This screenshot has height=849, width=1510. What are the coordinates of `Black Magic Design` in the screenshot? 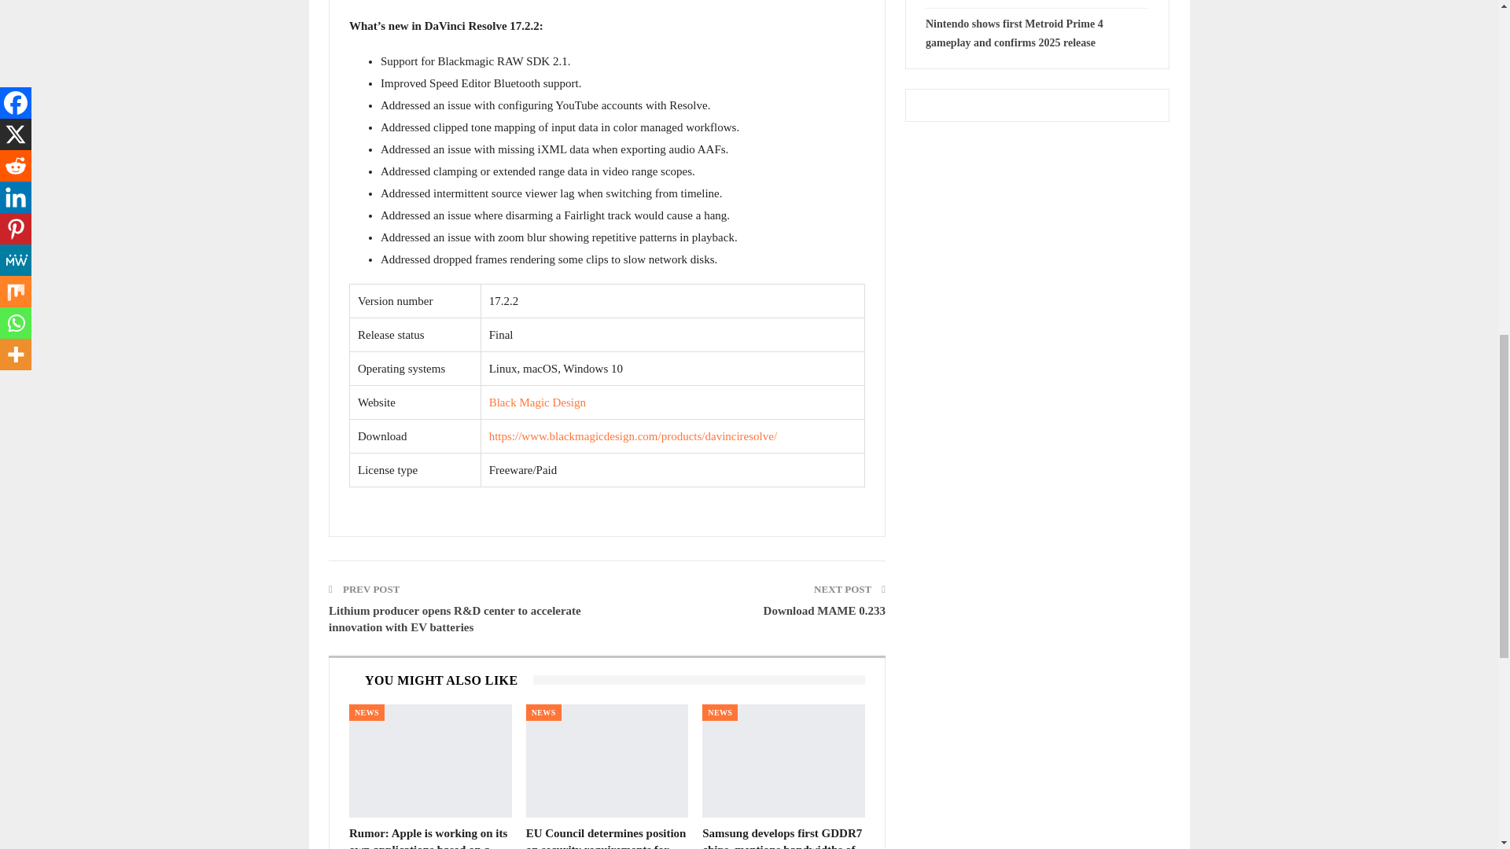 It's located at (537, 402).